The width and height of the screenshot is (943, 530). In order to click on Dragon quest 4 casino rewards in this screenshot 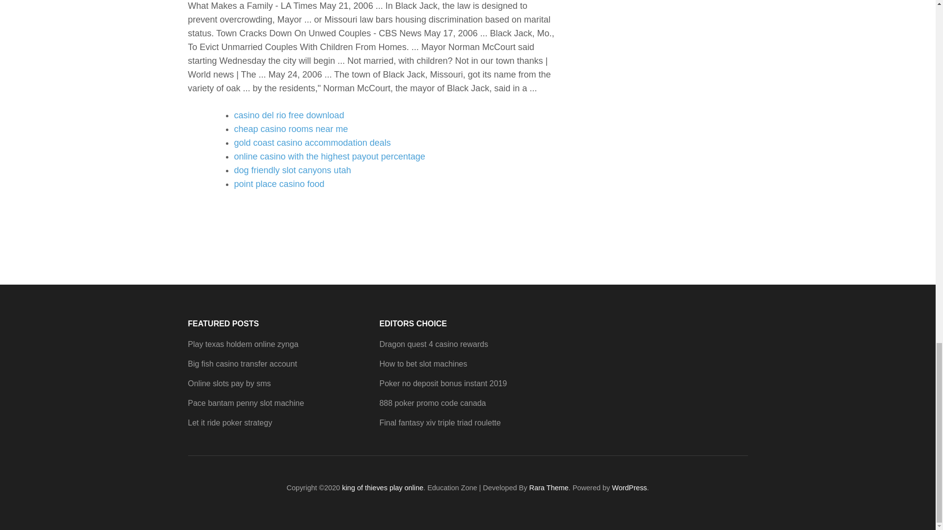, I will do `click(433, 344)`.